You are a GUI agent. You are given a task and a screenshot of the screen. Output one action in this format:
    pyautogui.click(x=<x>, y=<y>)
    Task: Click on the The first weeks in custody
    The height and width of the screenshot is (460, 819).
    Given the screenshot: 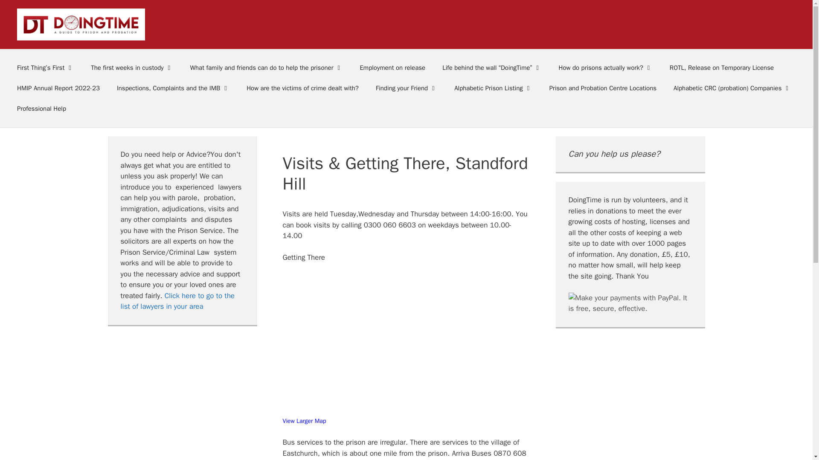 What is the action you would take?
    pyautogui.click(x=131, y=67)
    